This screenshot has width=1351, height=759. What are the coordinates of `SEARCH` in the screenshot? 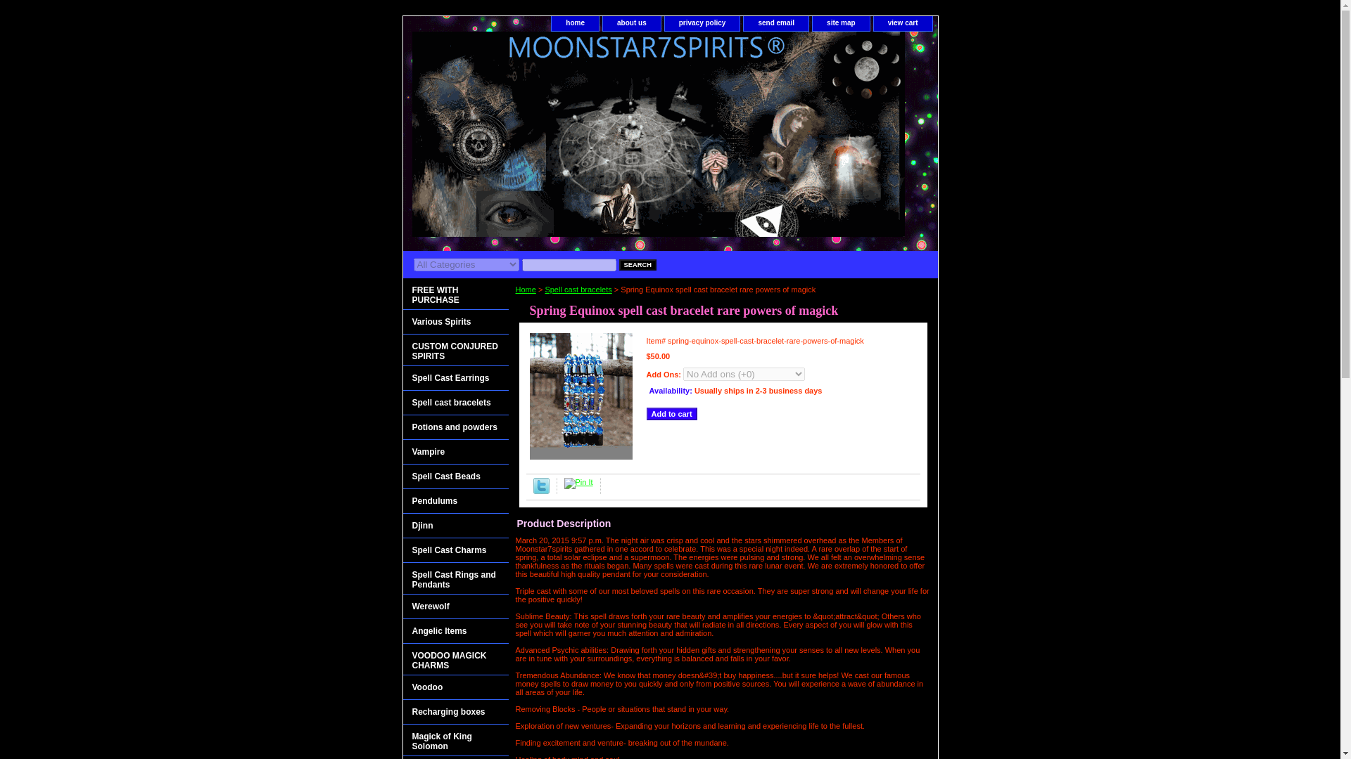 It's located at (638, 264).